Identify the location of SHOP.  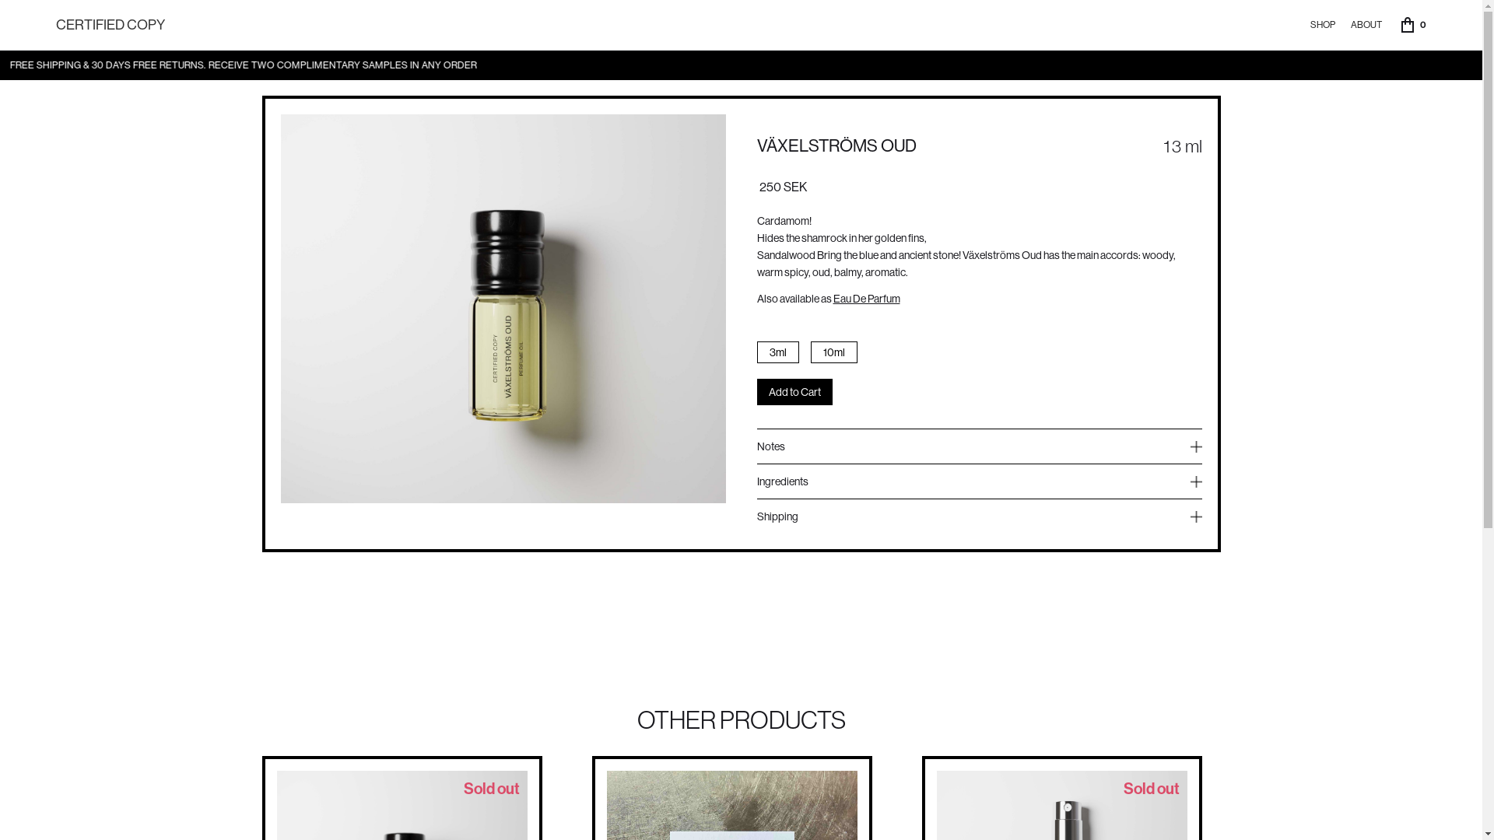
(1323, 25).